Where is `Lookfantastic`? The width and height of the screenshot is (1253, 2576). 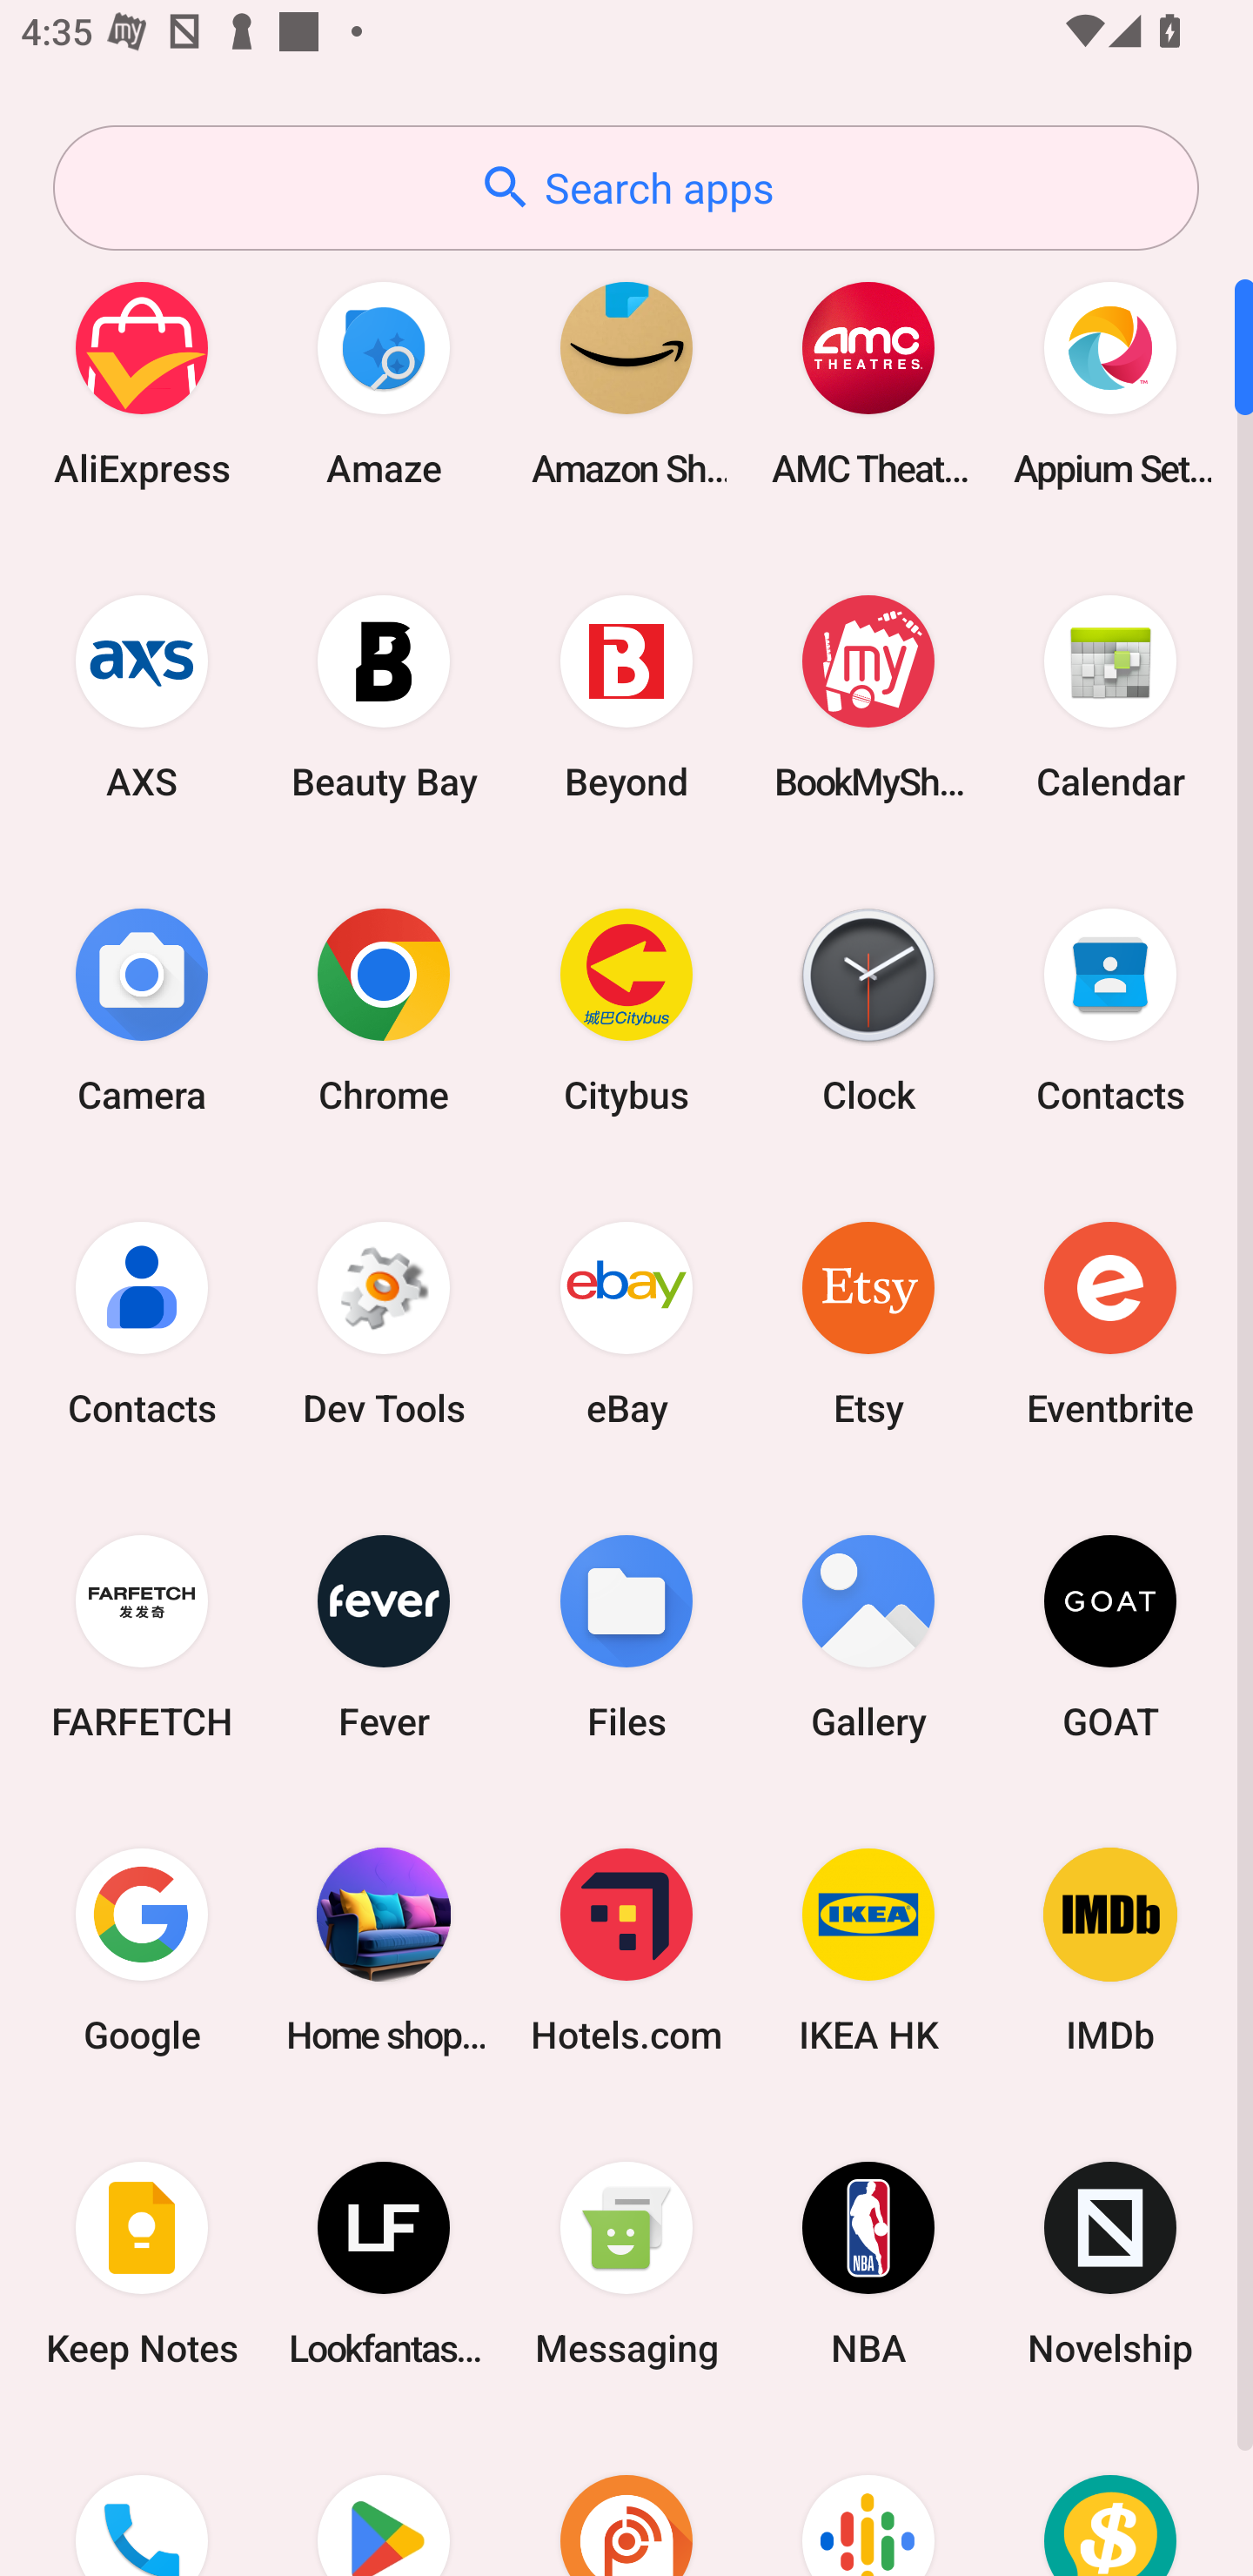 Lookfantastic is located at coordinates (384, 2264).